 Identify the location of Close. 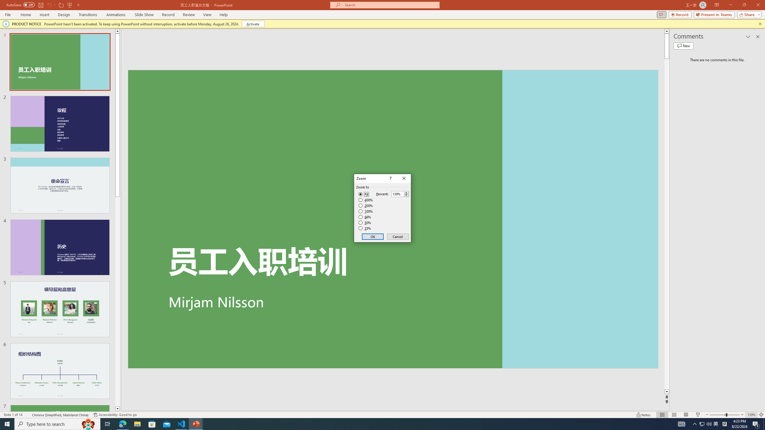
(761, 415).